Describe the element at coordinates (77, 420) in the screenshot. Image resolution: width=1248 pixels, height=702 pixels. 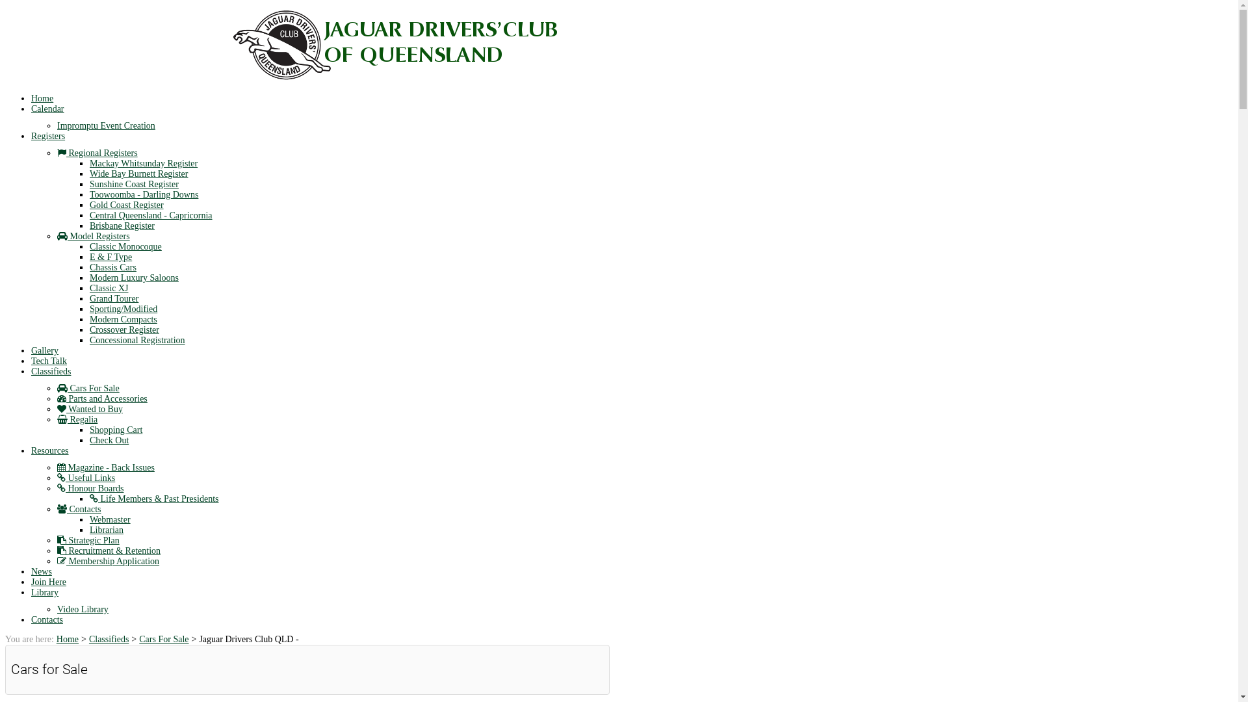
I see `Regalia` at that location.